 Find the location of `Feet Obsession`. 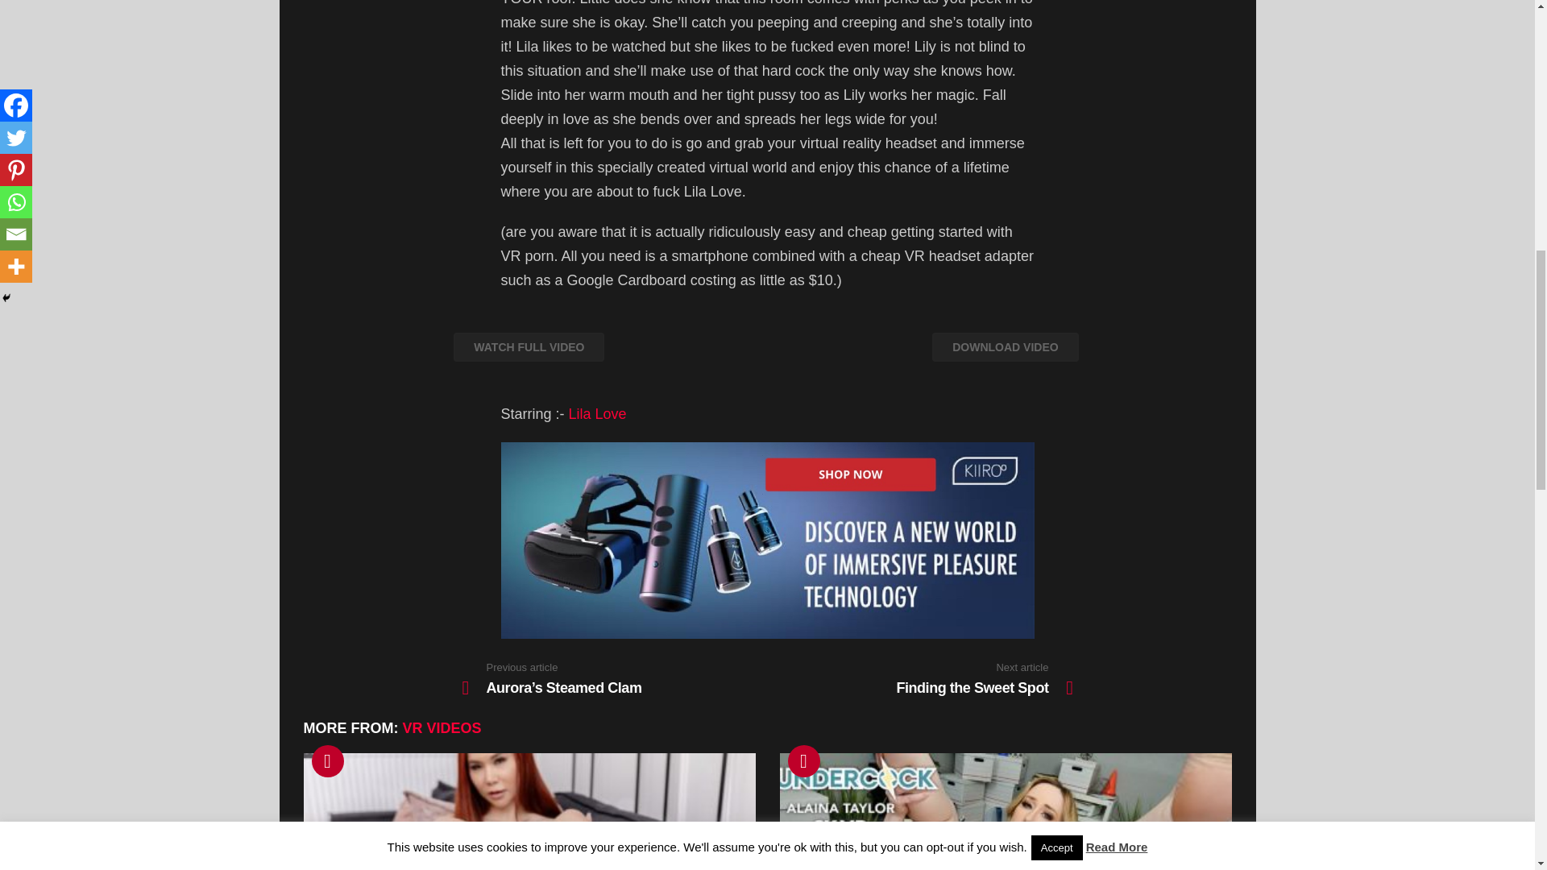

Feet Obsession is located at coordinates (529, 812).